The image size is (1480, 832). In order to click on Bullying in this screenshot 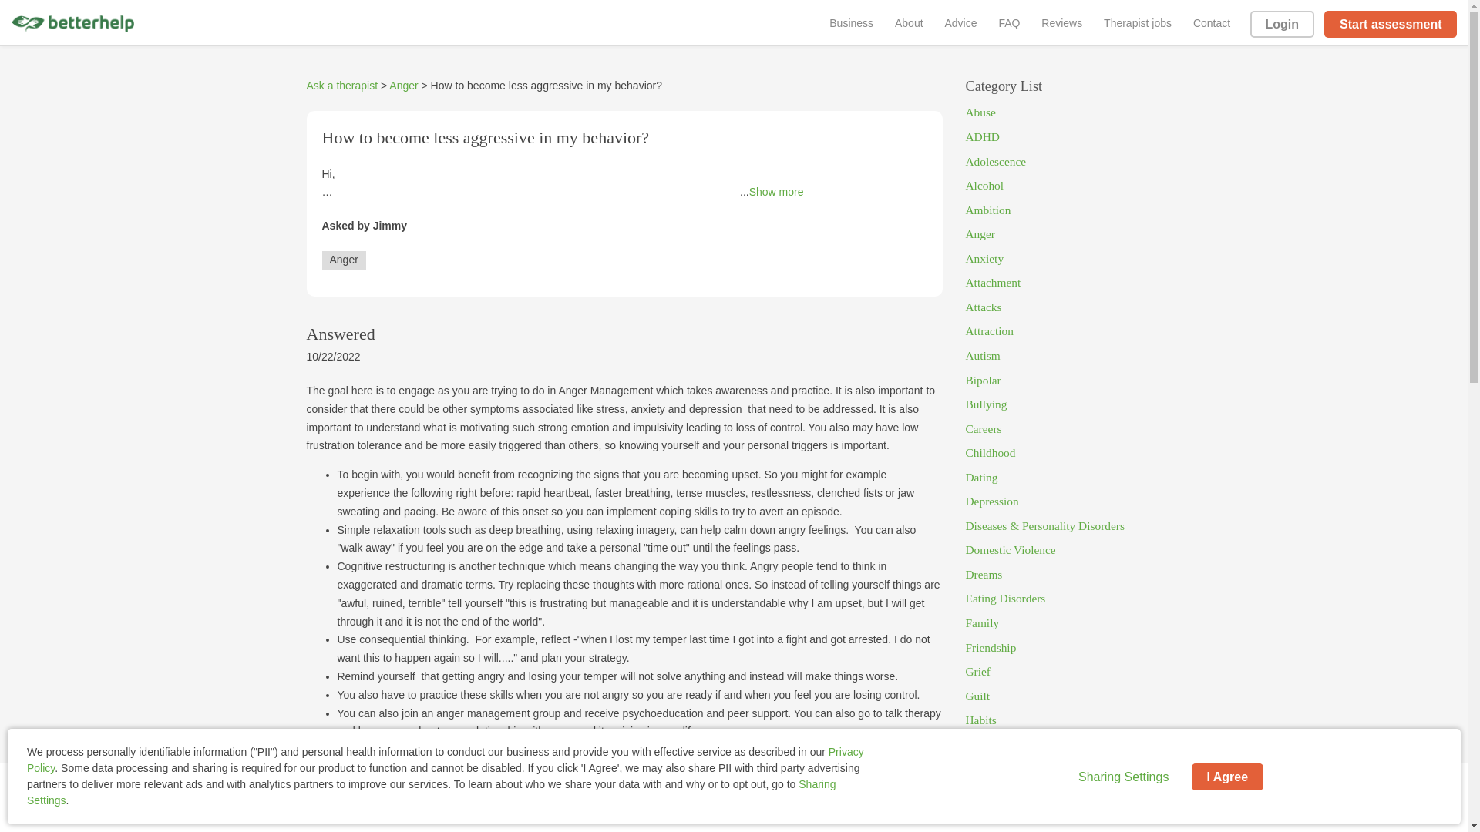, I will do `click(1063, 404)`.